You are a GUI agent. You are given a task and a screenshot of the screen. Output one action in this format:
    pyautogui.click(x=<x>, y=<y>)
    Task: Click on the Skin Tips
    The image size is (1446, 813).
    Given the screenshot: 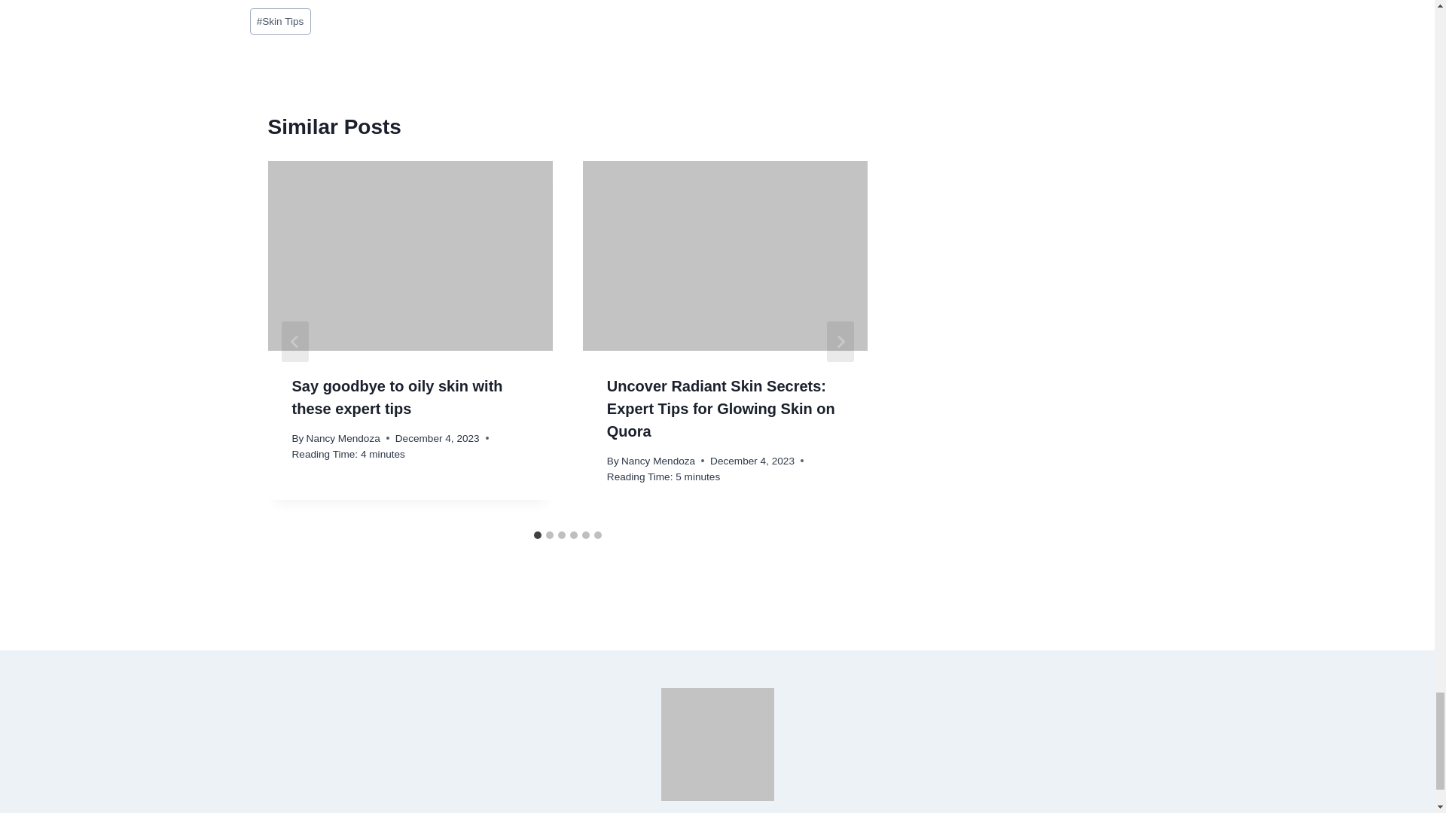 What is the action you would take?
    pyautogui.click(x=280, y=21)
    